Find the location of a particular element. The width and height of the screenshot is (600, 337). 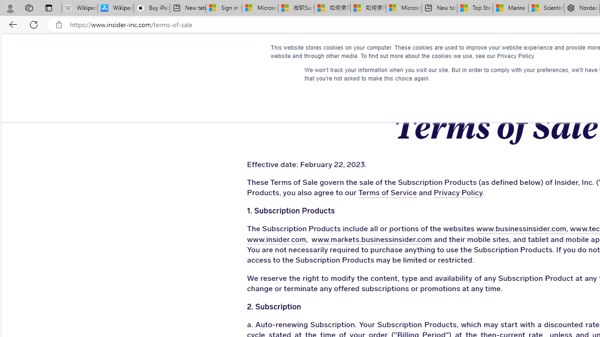

www.businessinsider.com is located at coordinates (521, 229).